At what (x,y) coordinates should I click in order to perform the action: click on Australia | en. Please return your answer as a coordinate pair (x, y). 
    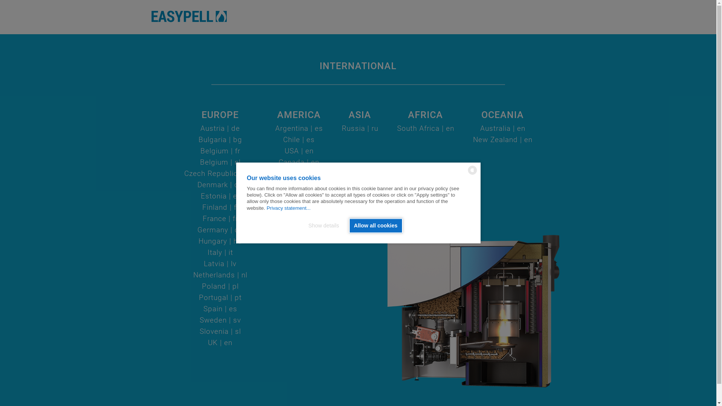
    Looking at the image, I should click on (502, 129).